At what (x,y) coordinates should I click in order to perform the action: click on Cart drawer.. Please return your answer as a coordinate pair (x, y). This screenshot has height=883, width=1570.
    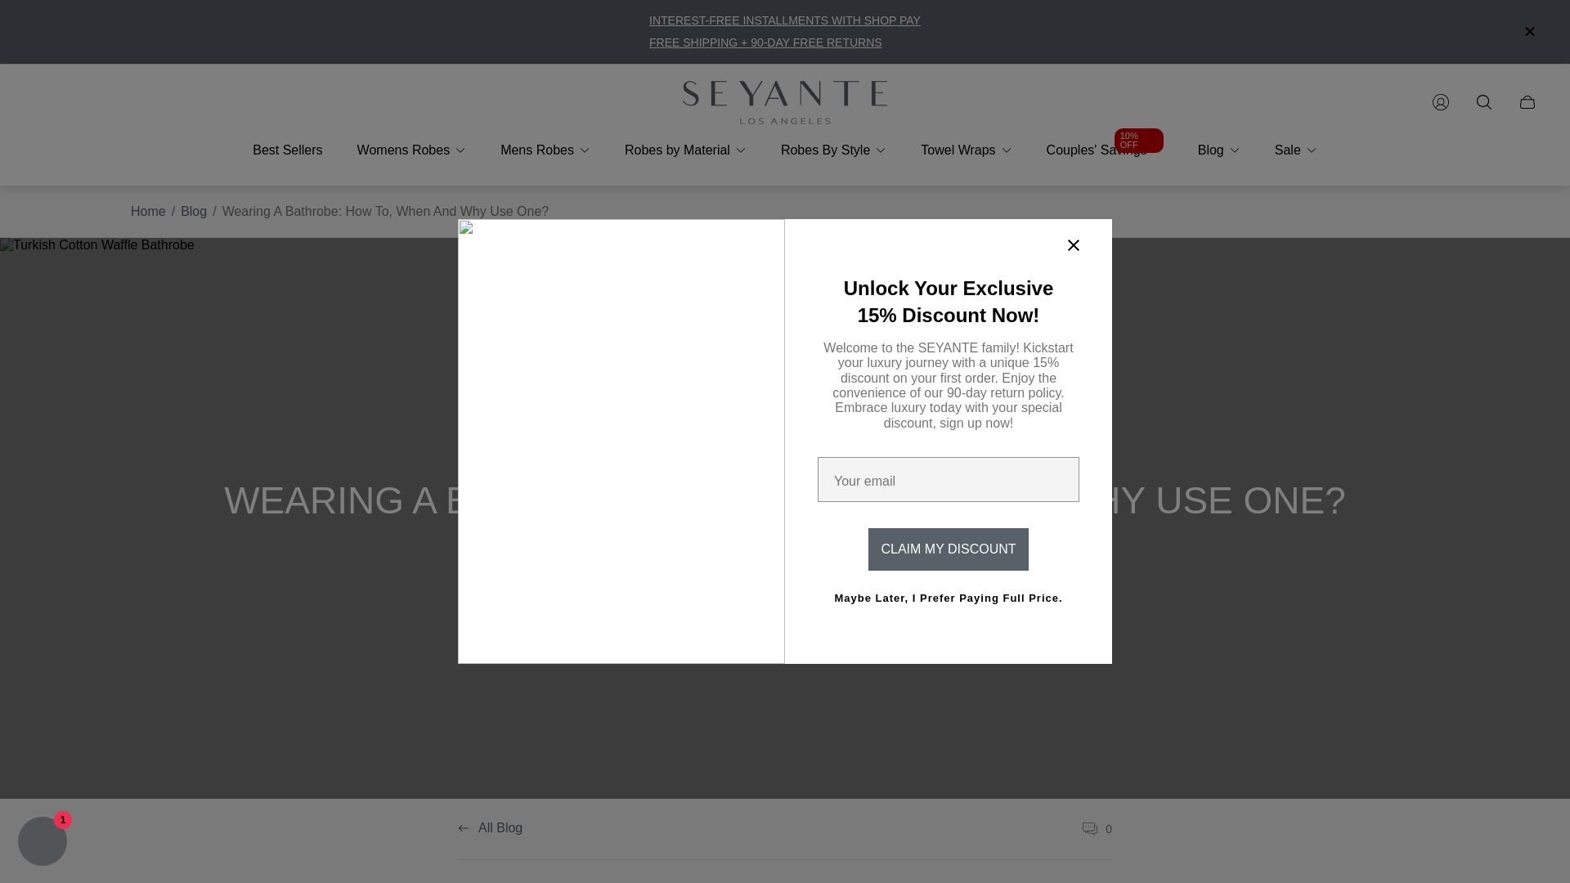
    Looking at the image, I should click on (1527, 101).